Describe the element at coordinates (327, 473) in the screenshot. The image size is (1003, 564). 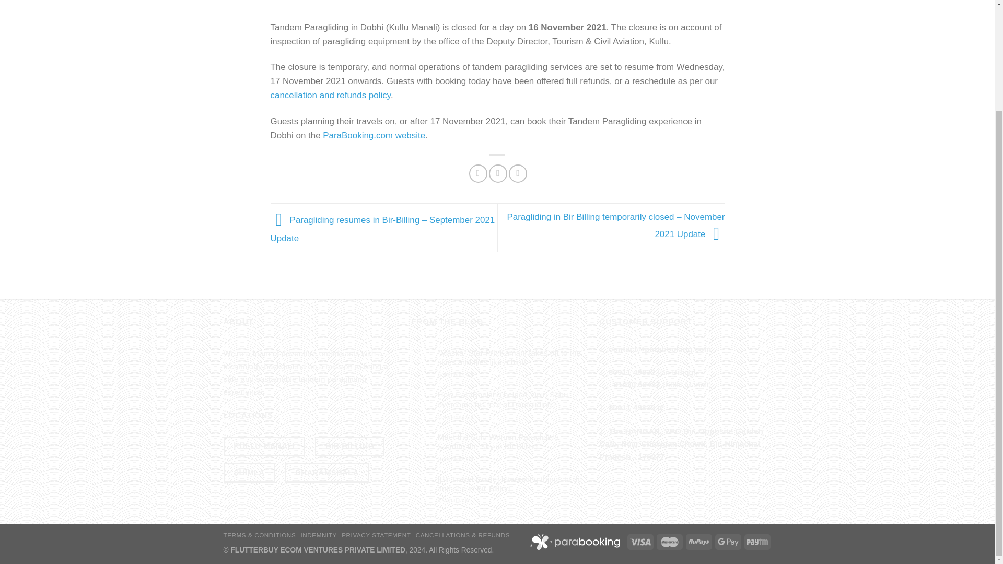
I see `Paraglide in Dharamshala` at that location.